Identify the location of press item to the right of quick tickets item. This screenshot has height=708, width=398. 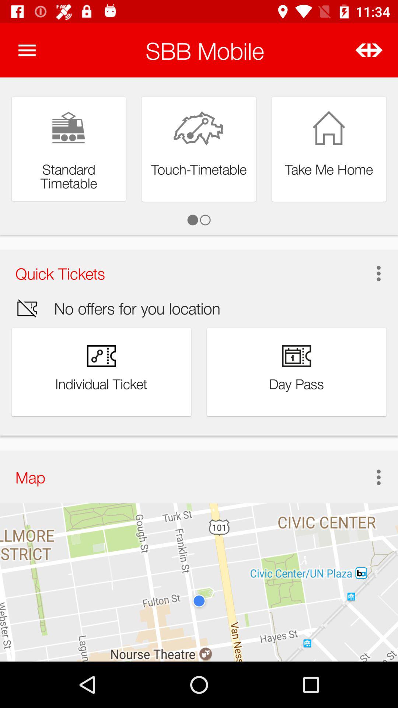
(376, 273).